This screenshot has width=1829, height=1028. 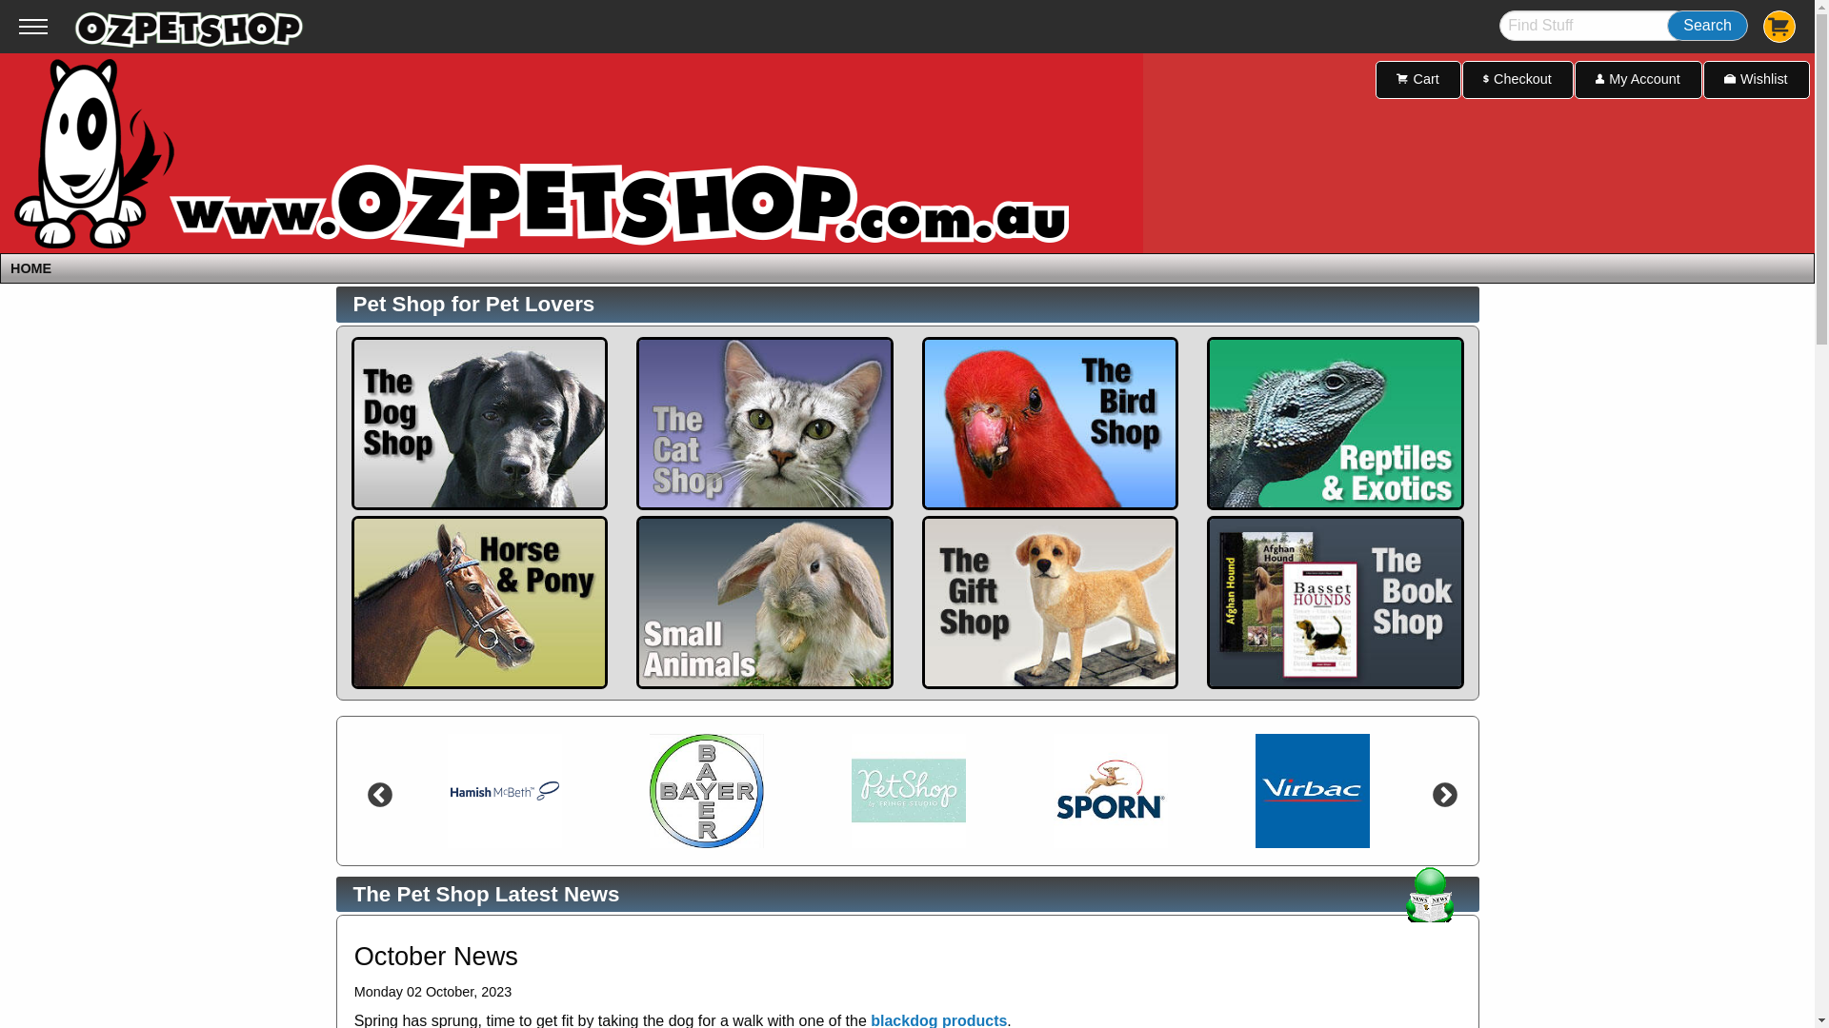 I want to click on My Account, so click(x=1638, y=80).